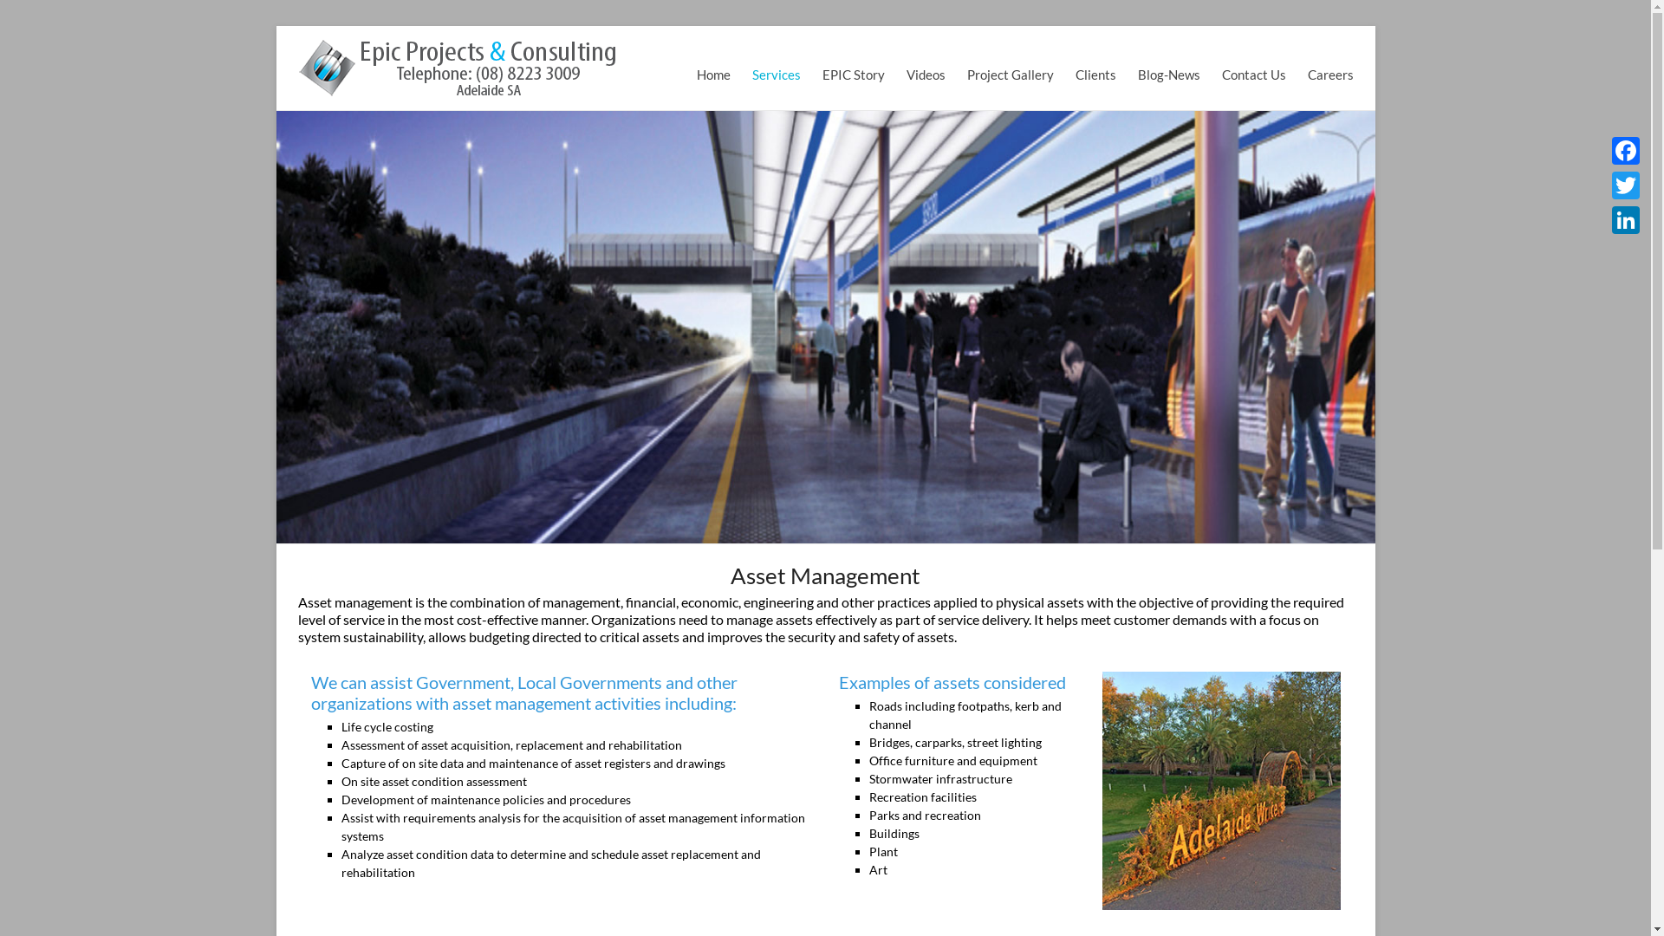  What do you see at coordinates (1011, 55) in the screenshot?
I see `Project Gallery` at bounding box center [1011, 55].